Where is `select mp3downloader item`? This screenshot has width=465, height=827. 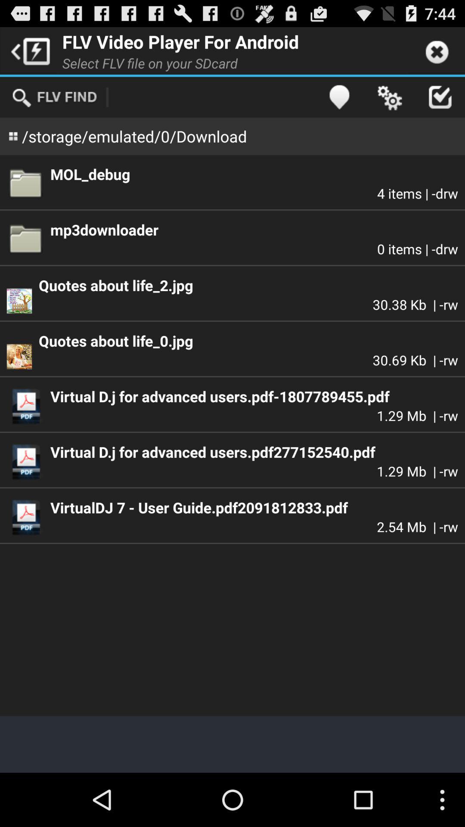 select mp3downloader item is located at coordinates (254, 230).